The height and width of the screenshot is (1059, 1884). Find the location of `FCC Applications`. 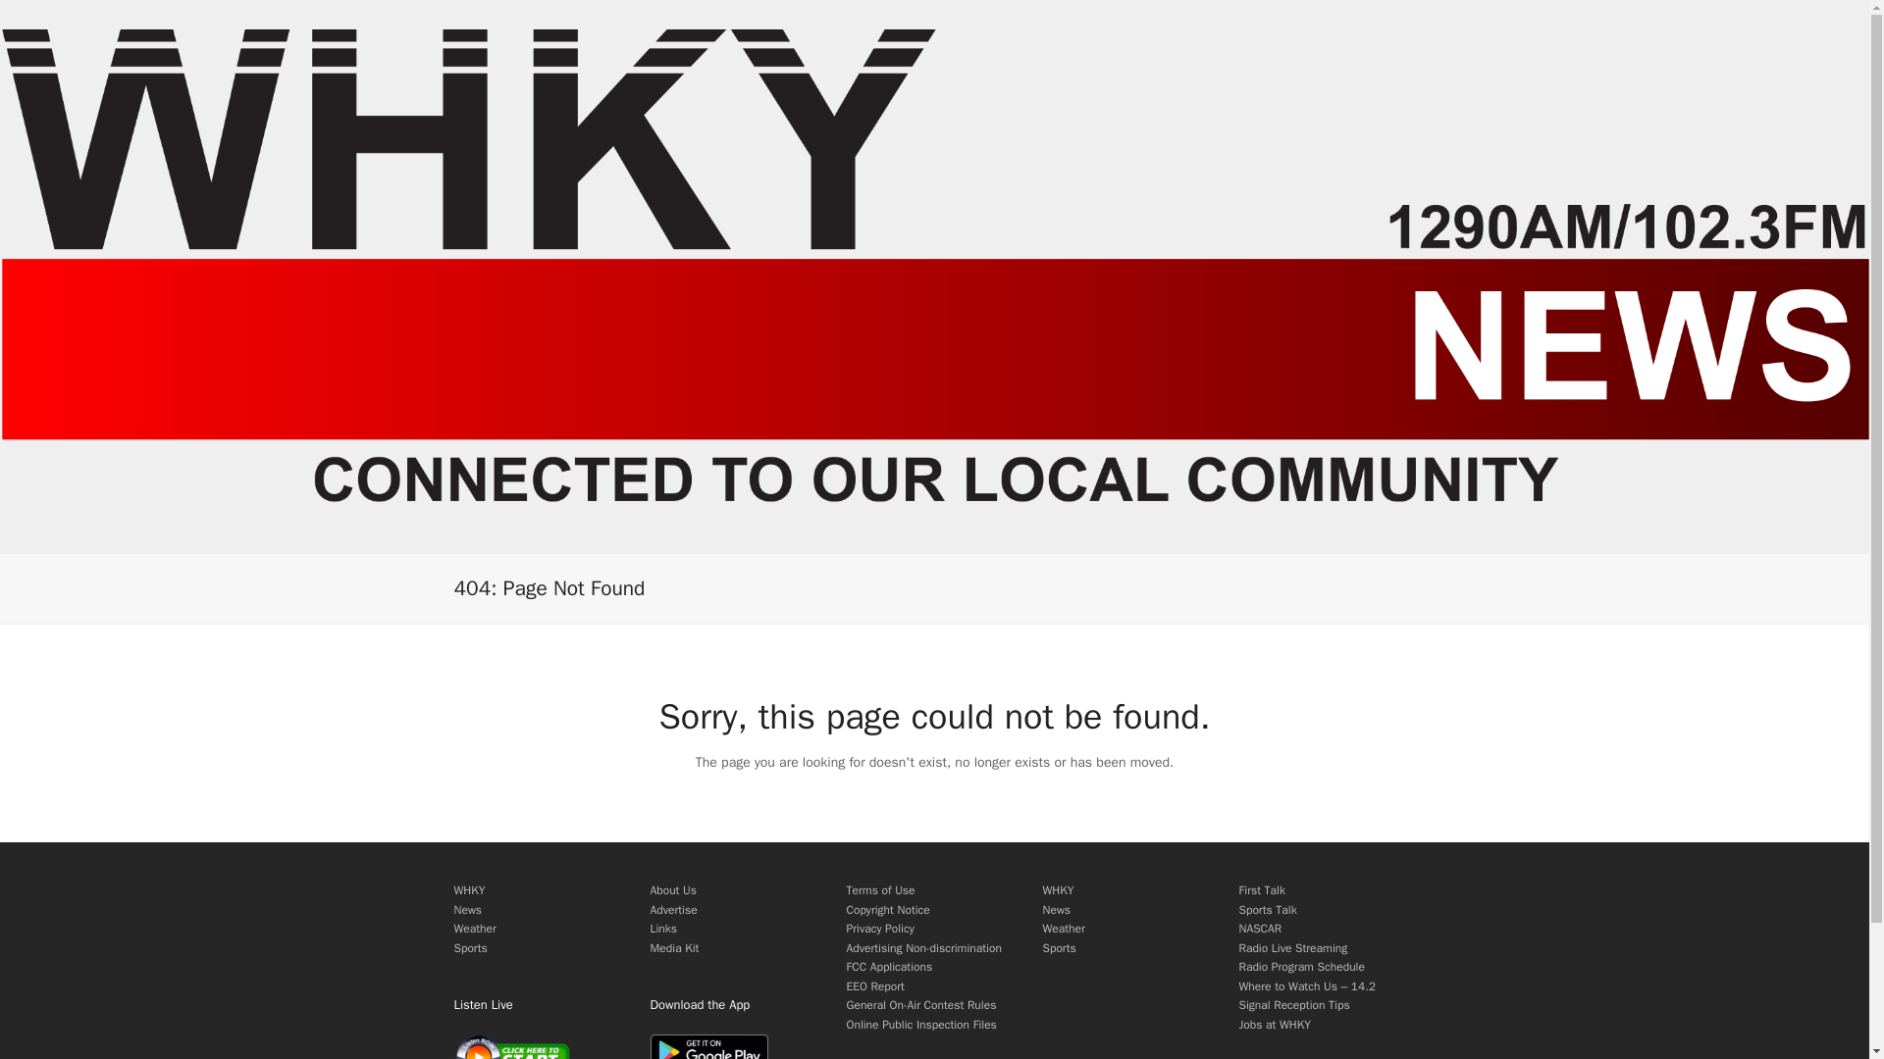

FCC Applications is located at coordinates (889, 967).